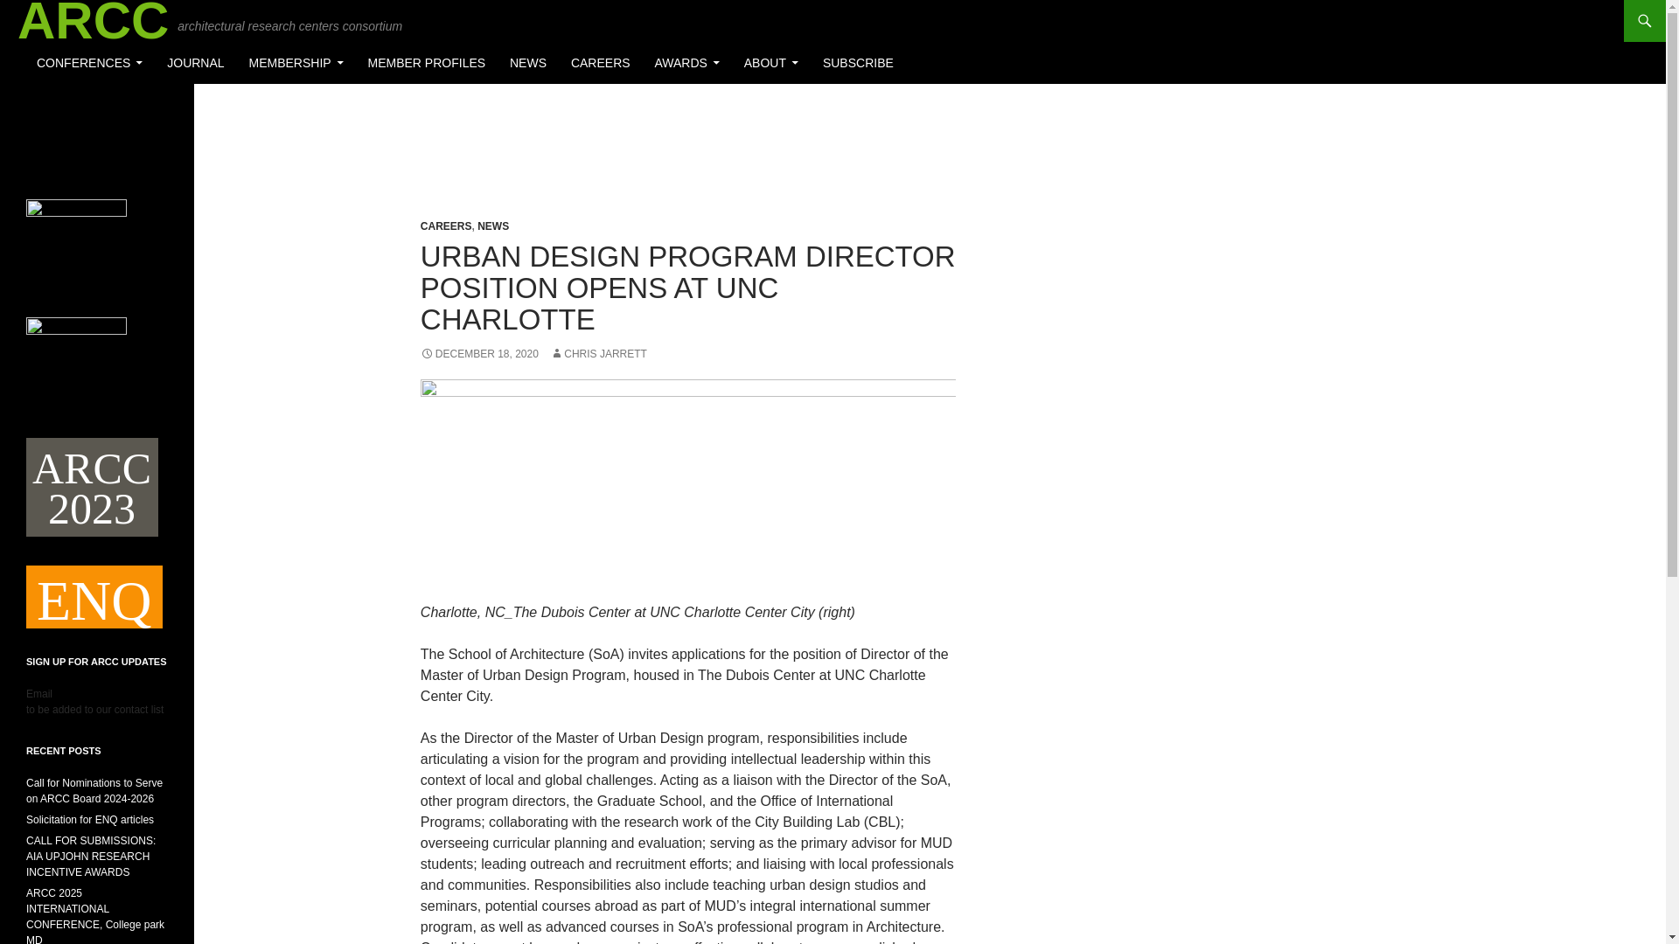  Describe the element at coordinates (601, 63) in the screenshot. I see `CAREERS` at that location.